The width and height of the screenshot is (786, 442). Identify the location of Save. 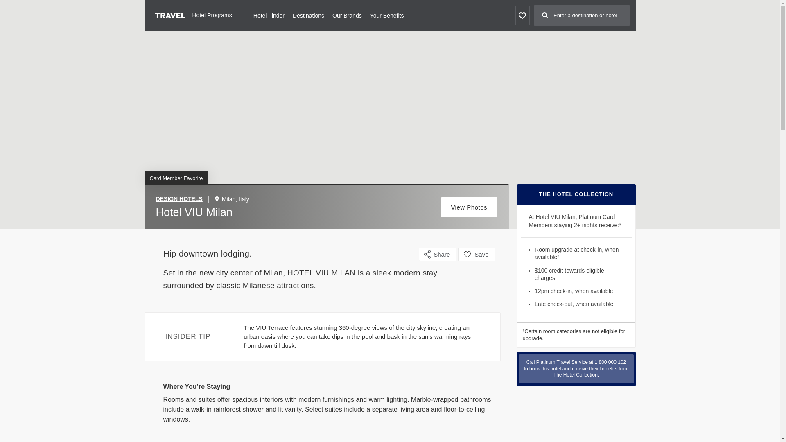
(477, 254).